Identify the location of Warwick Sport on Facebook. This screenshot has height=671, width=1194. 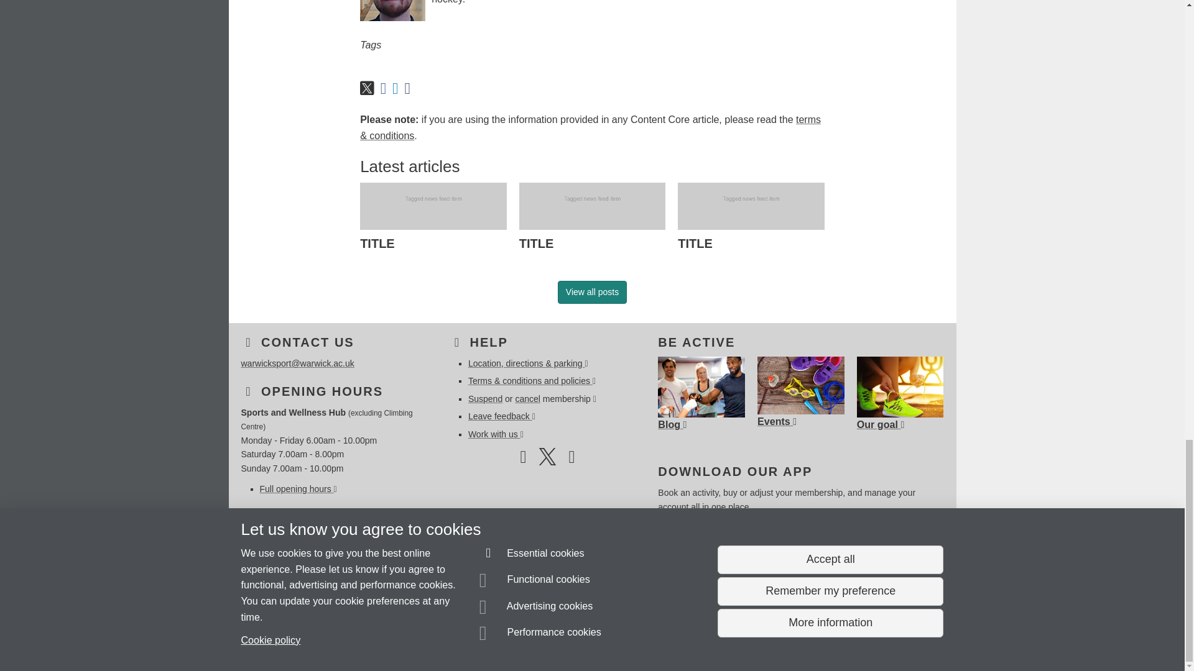
(522, 460).